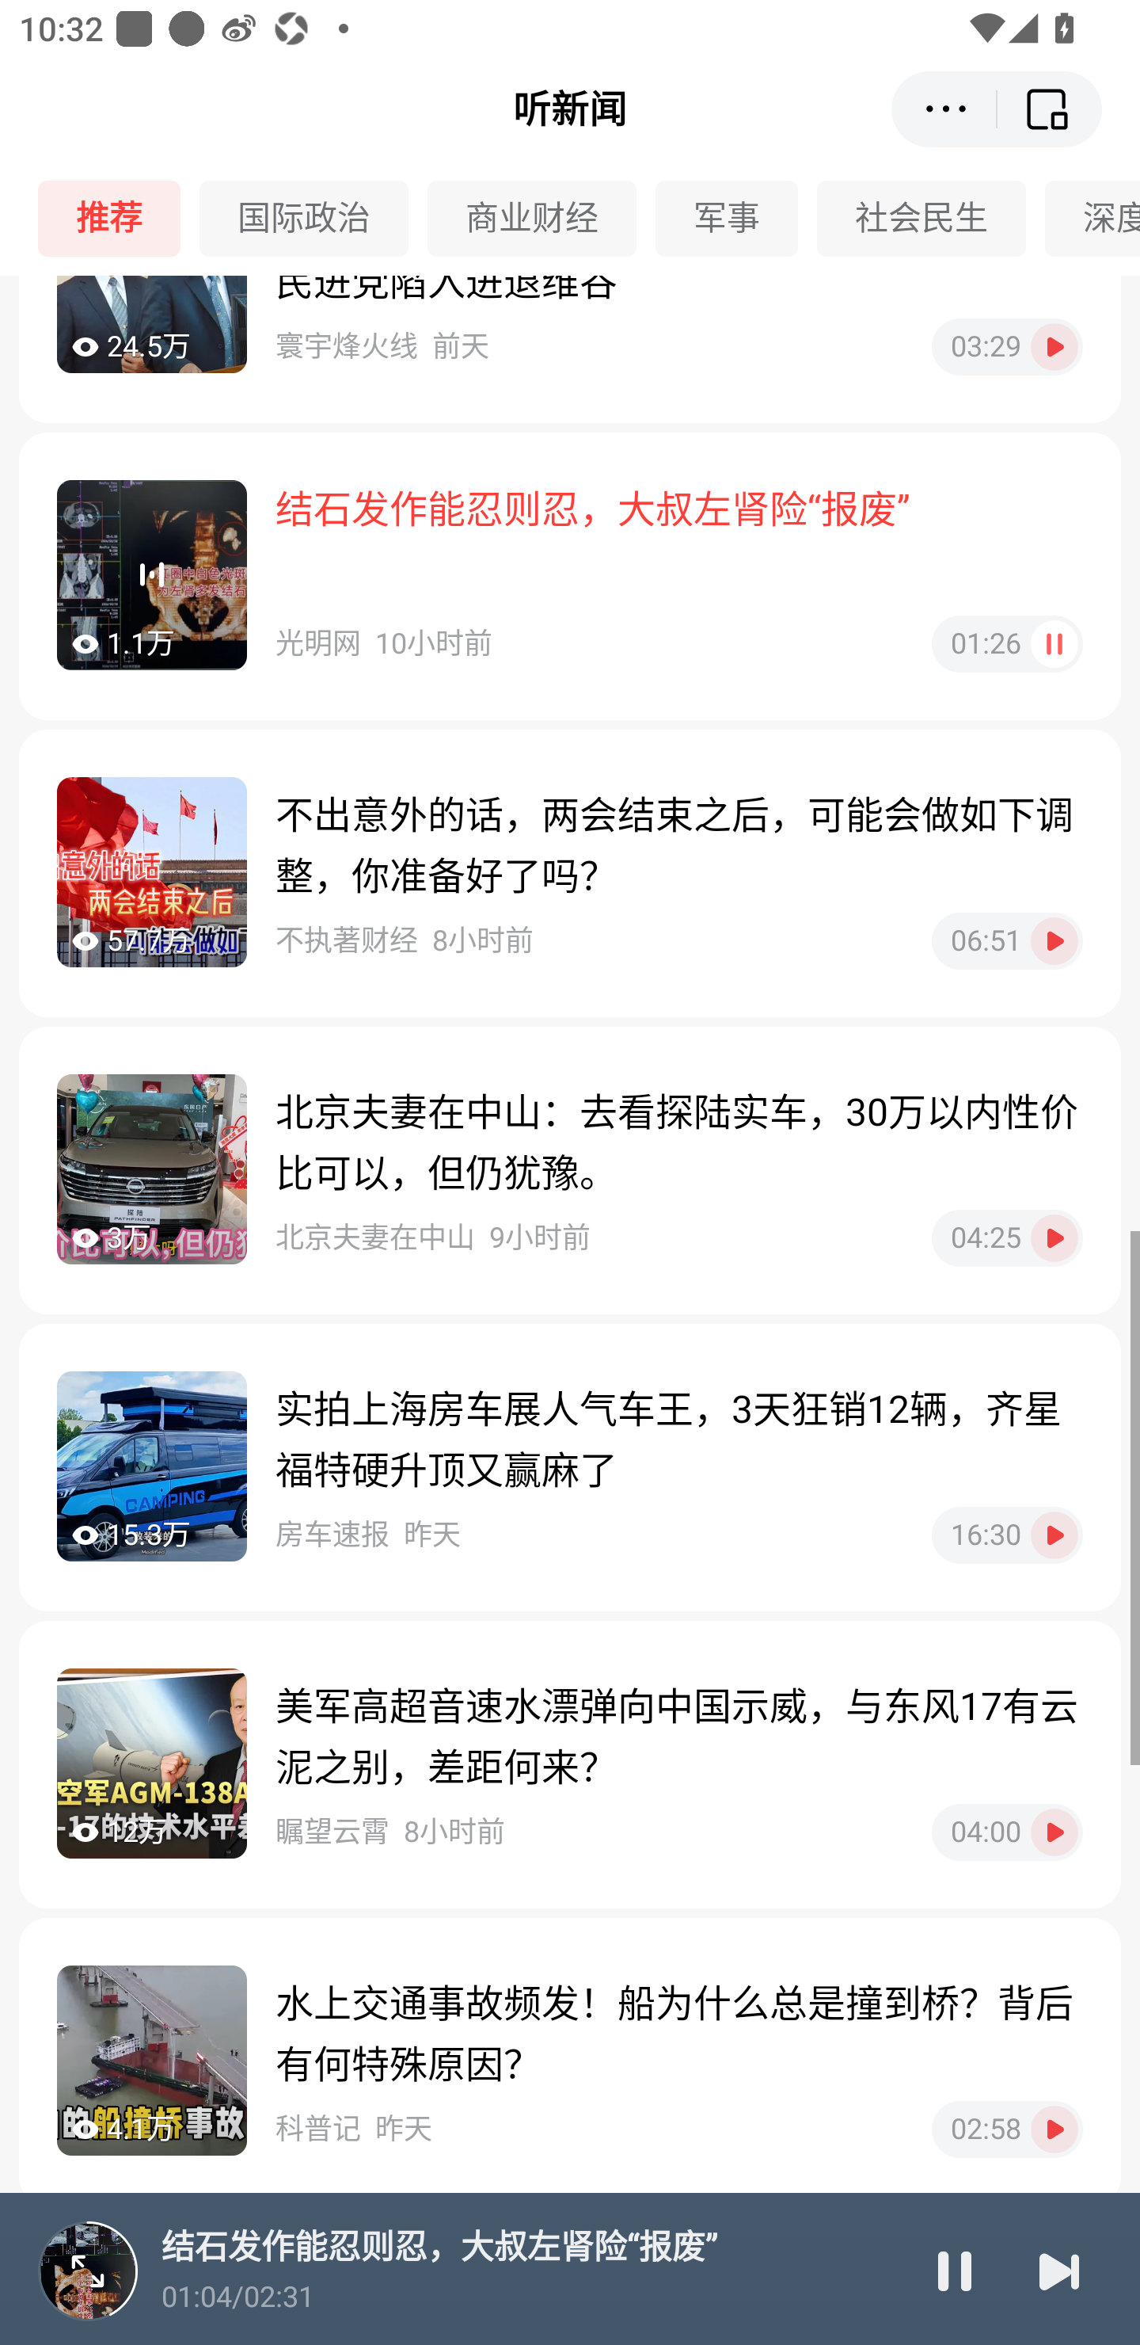 Image resolution: width=1140 pixels, height=2345 pixels. Describe the element at coordinates (541, 219) in the screenshot. I see `商业财经` at that location.